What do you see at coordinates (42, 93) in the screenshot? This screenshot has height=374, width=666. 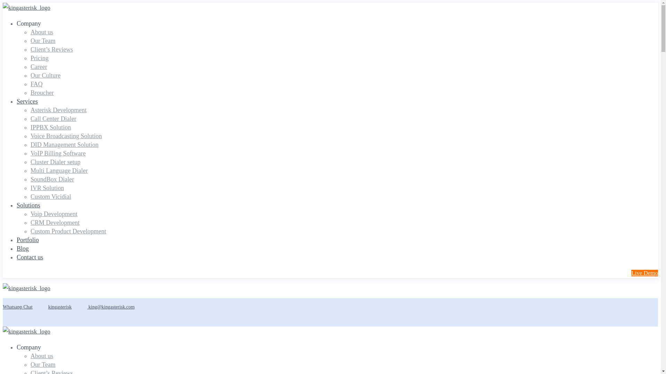 I see `Broucher` at bounding box center [42, 93].